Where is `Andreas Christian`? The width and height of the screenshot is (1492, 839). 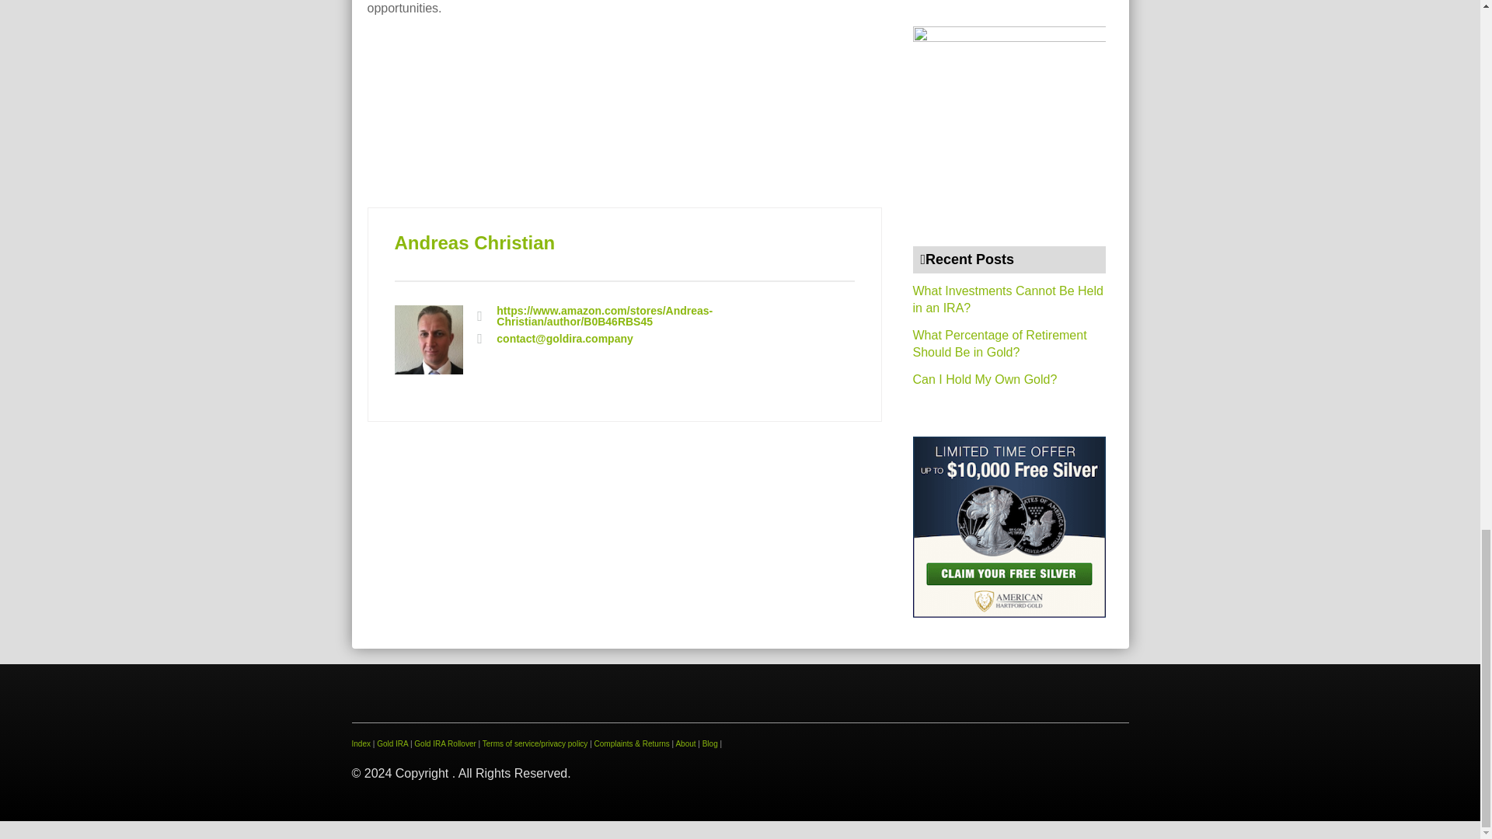 Andreas Christian is located at coordinates (475, 242).